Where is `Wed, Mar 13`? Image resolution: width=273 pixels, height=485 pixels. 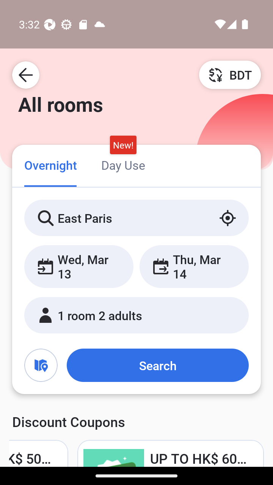
Wed, Mar 13 is located at coordinates (79, 266).